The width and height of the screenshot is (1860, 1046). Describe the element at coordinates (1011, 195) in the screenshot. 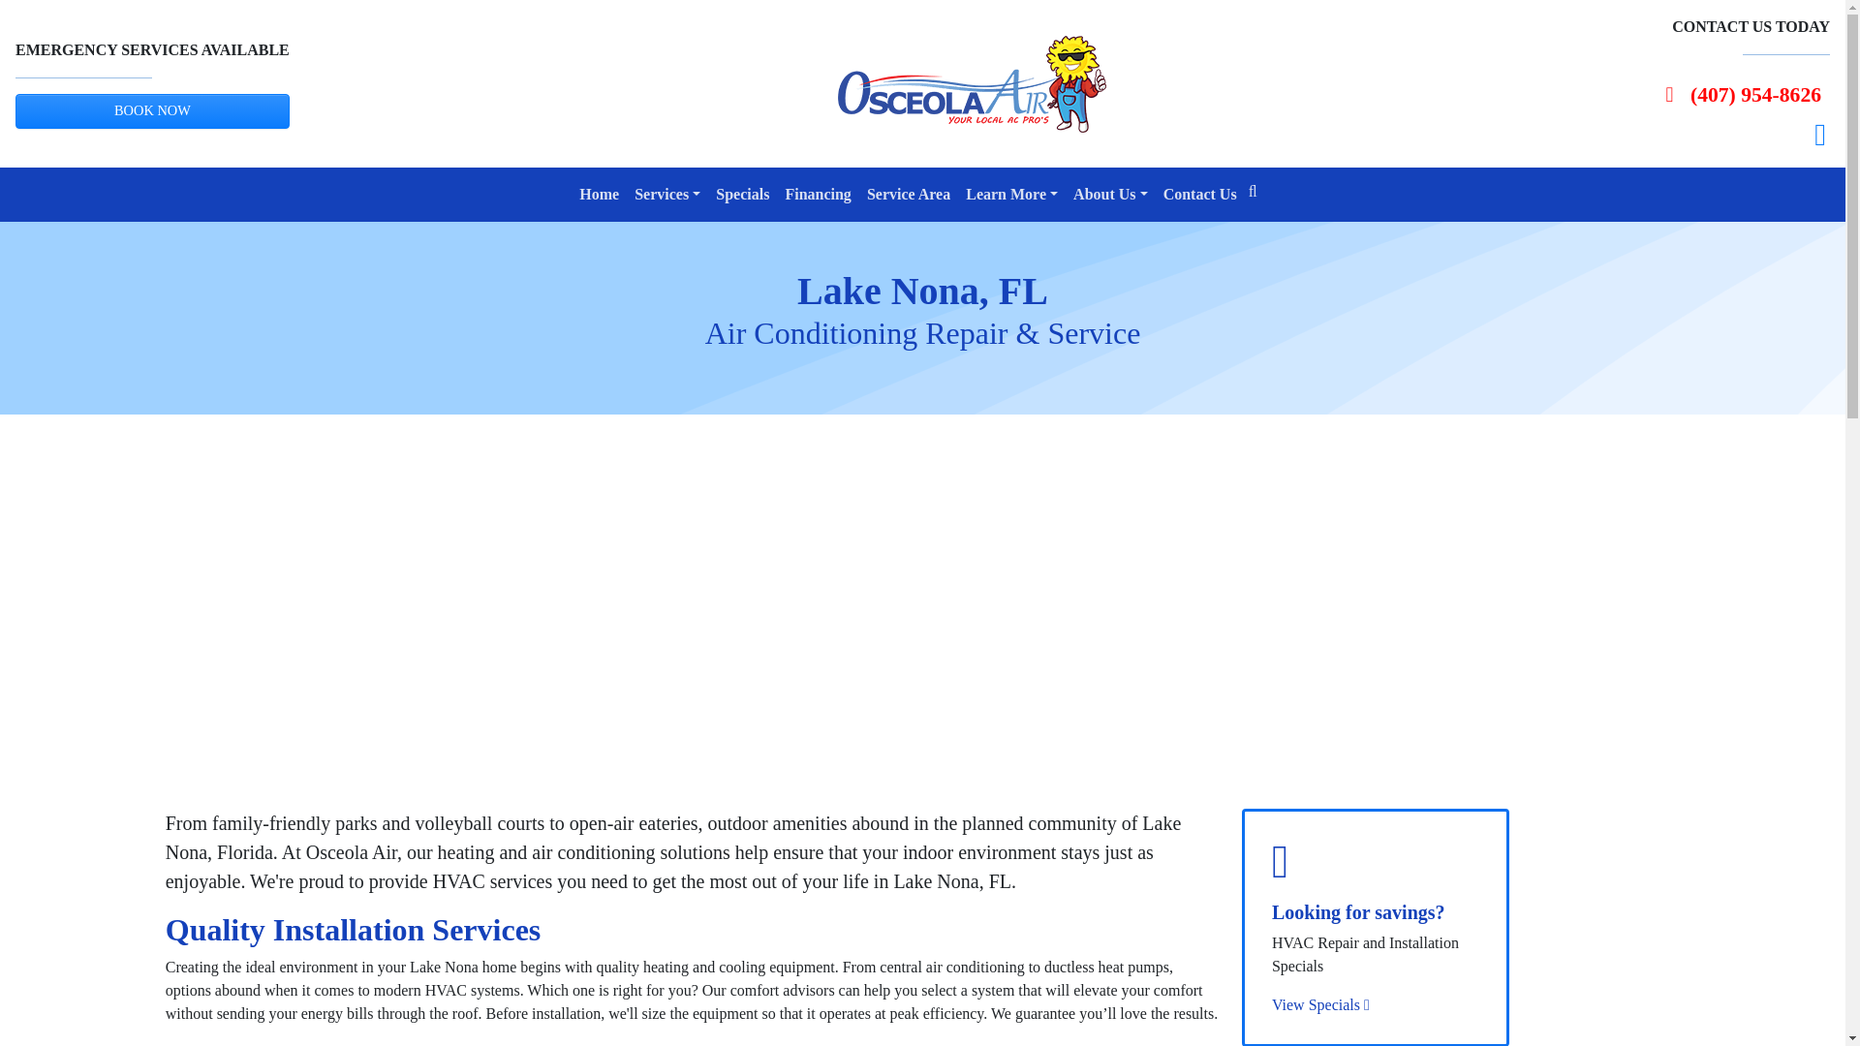

I see `Learn More` at that location.